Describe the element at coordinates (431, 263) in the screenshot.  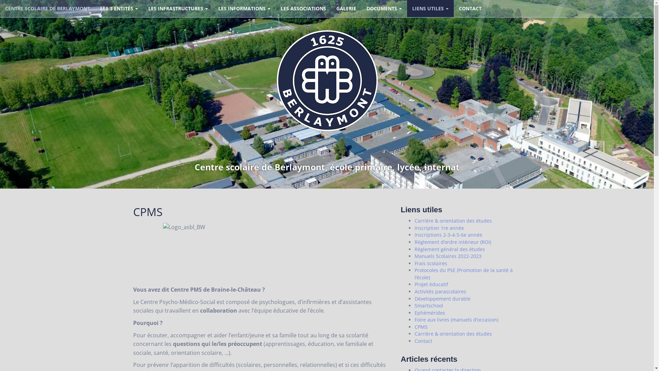
I see `Frais scolaires` at that location.